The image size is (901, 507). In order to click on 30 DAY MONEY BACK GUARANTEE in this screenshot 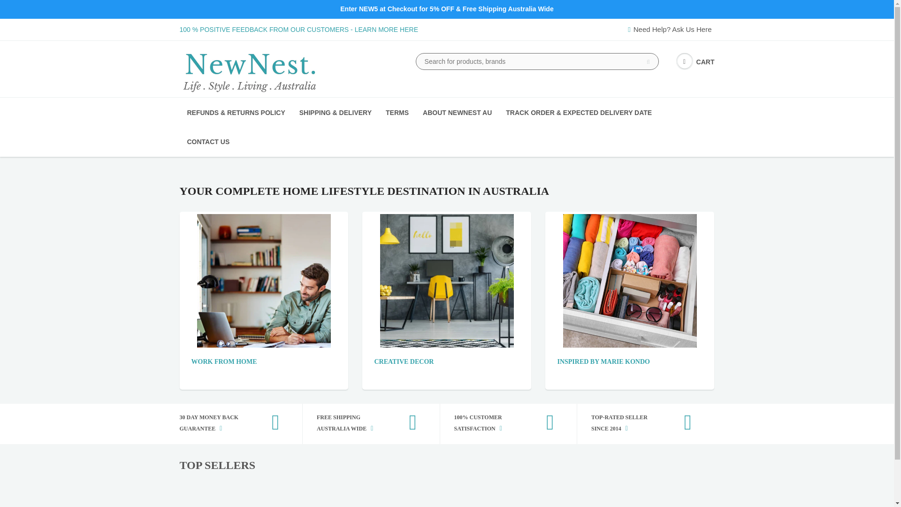, I will do `click(226, 423)`.